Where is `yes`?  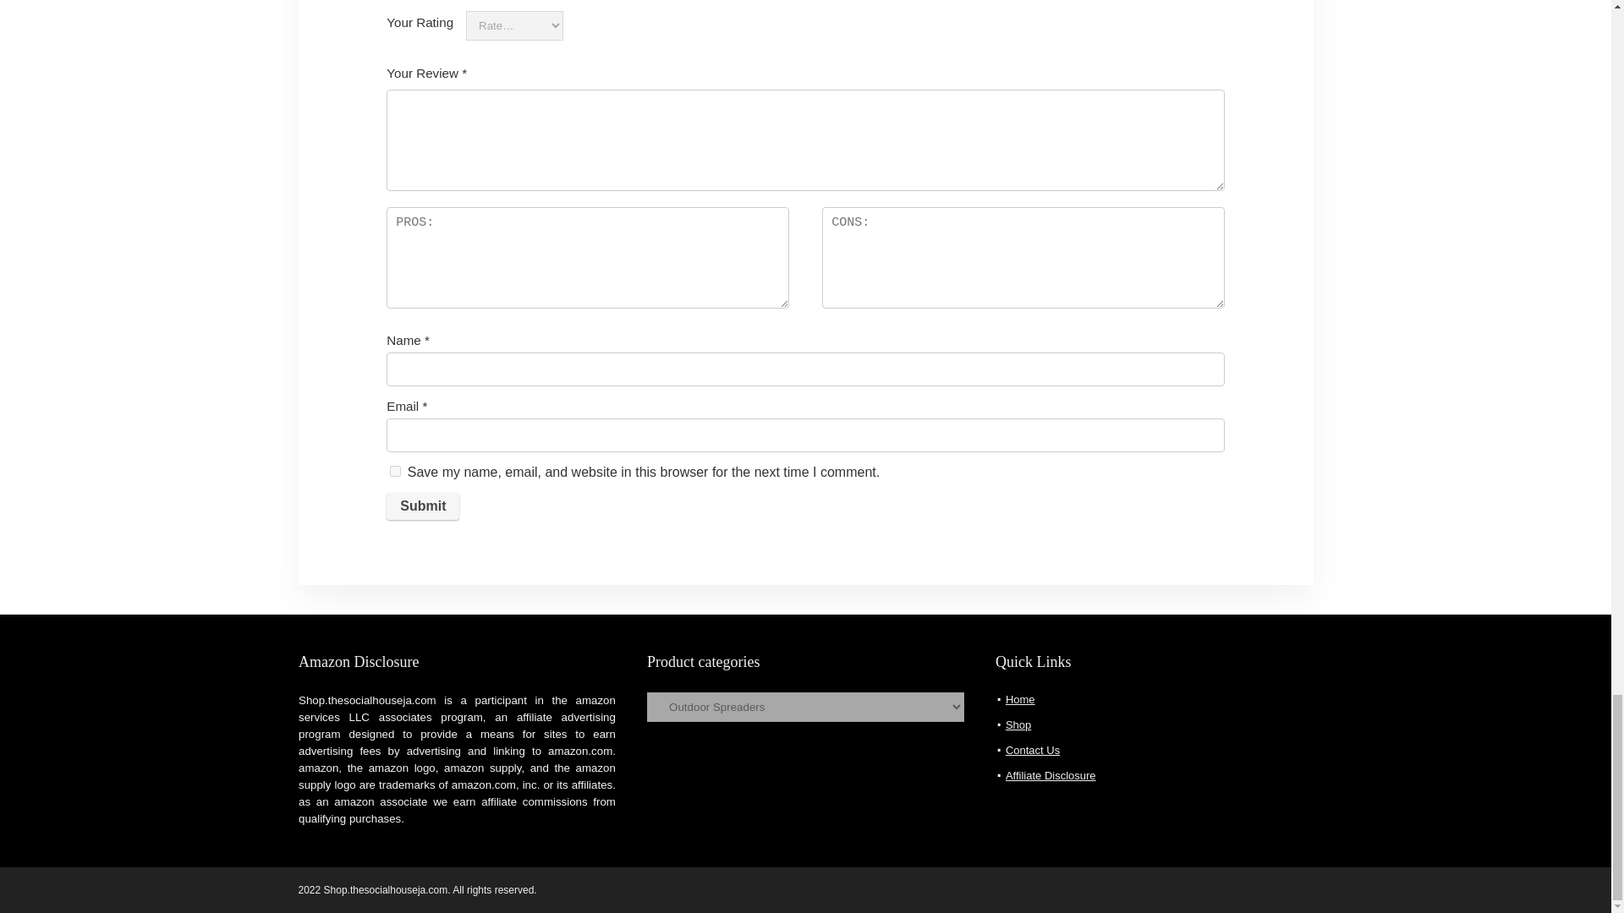
yes is located at coordinates (395, 470).